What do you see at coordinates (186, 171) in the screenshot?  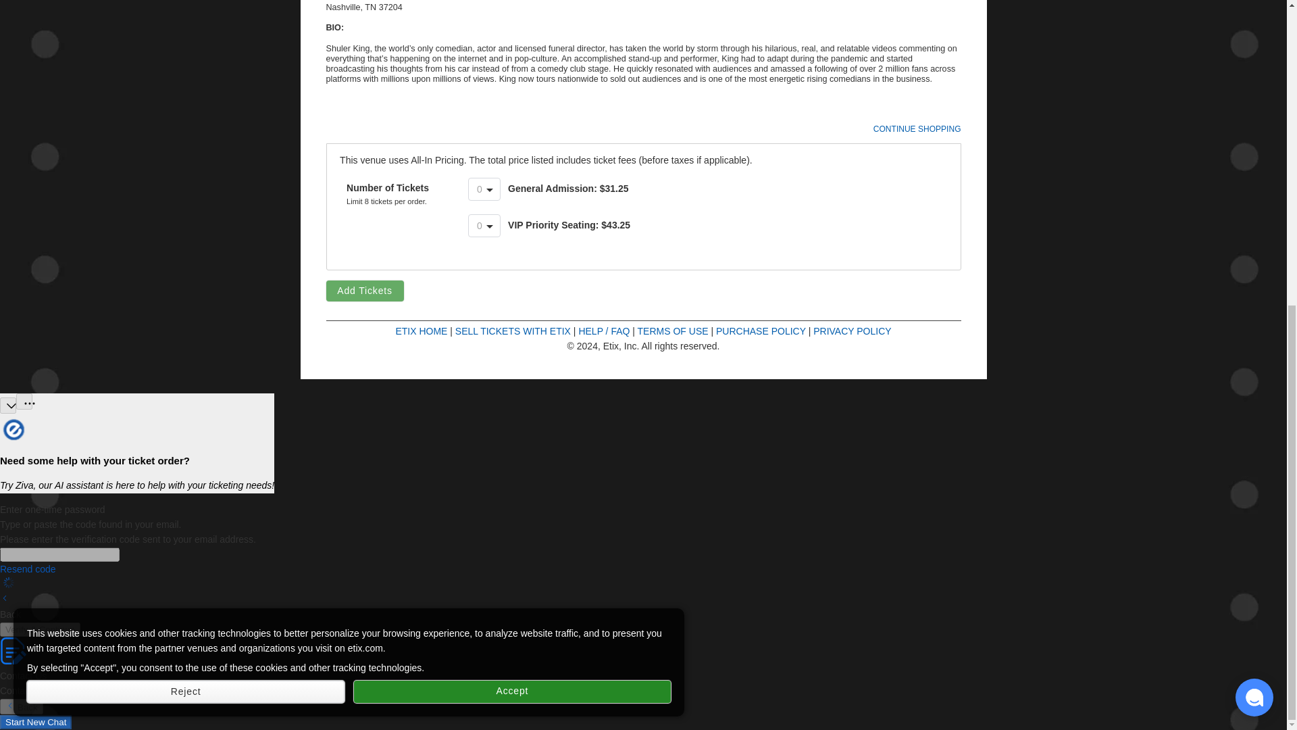 I see `Reject` at bounding box center [186, 171].